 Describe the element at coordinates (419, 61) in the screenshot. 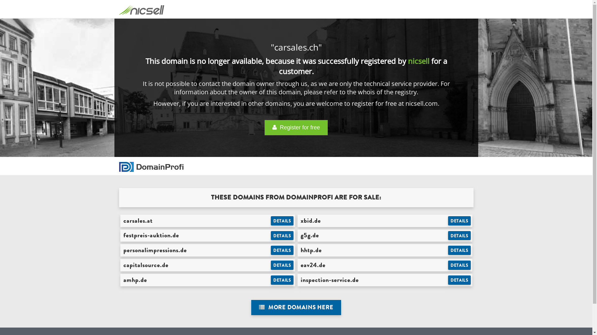

I see `nicsell` at that location.